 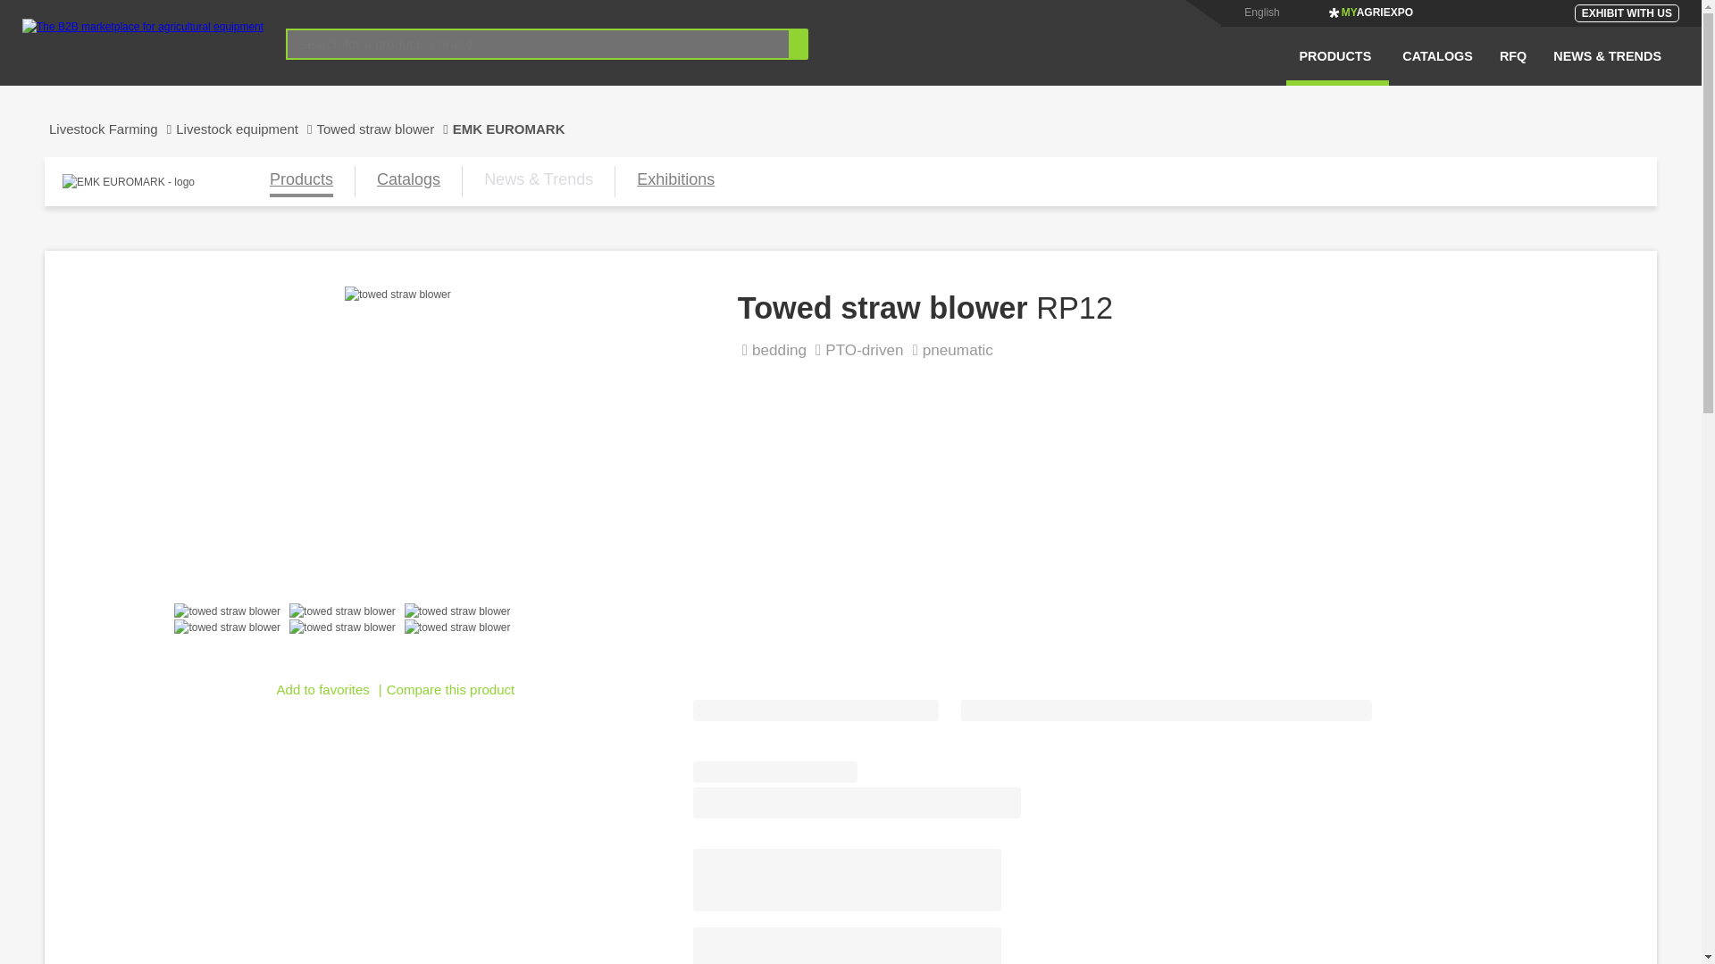 What do you see at coordinates (1261, 12) in the screenshot?
I see `English` at bounding box center [1261, 12].